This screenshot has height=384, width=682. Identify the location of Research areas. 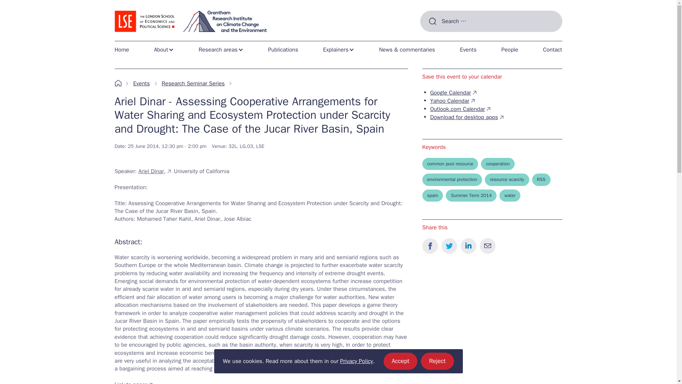
(221, 49).